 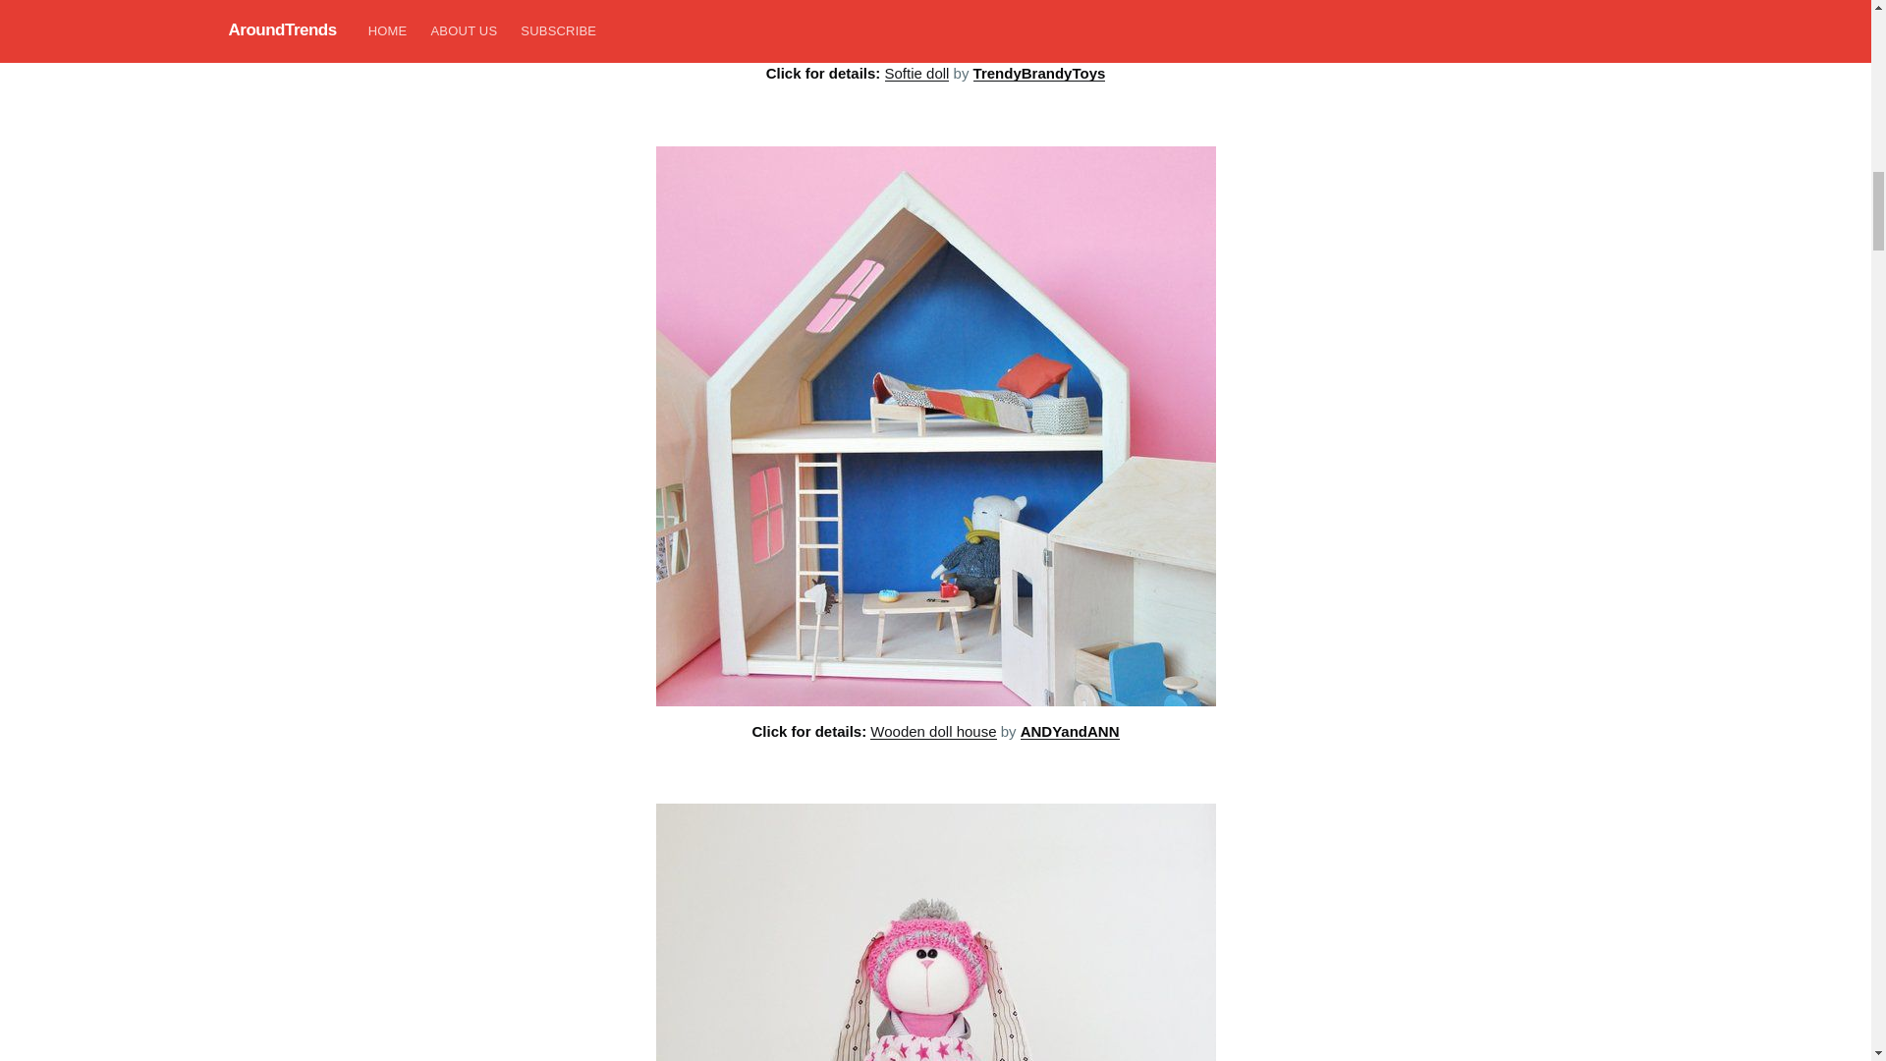 What do you see at coordinates (932, 731) in the screenshot?
I see `Wooden doll house` at bounding box center [932, 731].